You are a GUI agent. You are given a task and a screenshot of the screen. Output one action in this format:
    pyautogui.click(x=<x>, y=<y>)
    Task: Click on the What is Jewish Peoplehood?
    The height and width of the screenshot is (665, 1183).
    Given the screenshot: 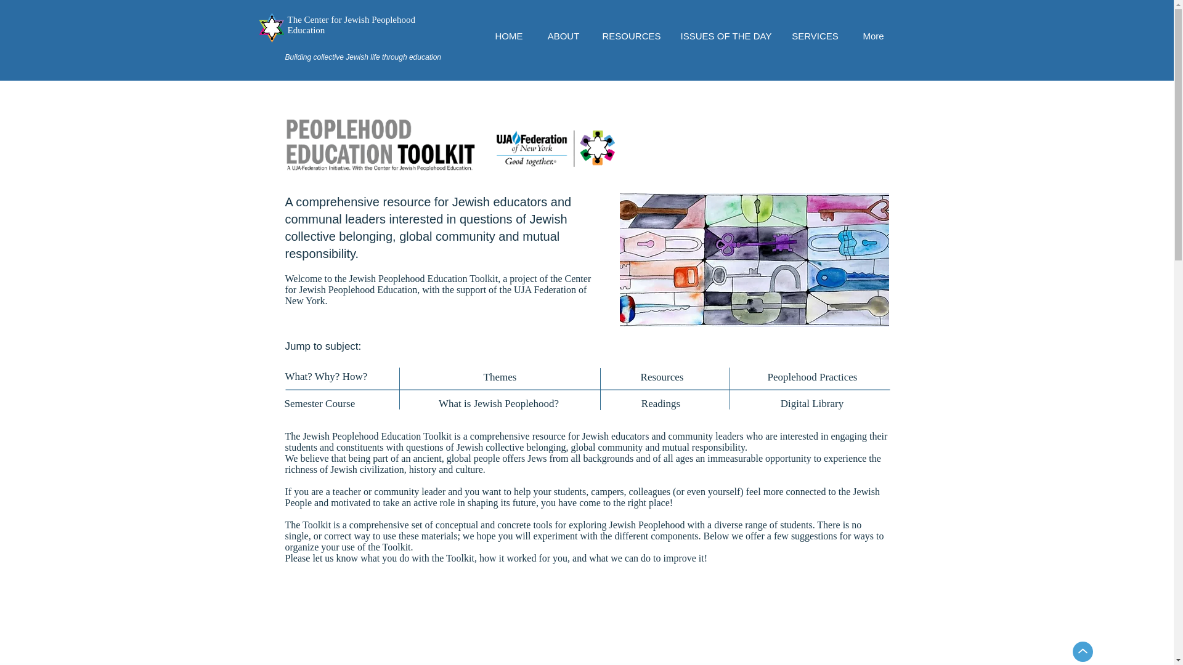 What is the action you would take?
    pyautogui.click(x=498, y=403)
    